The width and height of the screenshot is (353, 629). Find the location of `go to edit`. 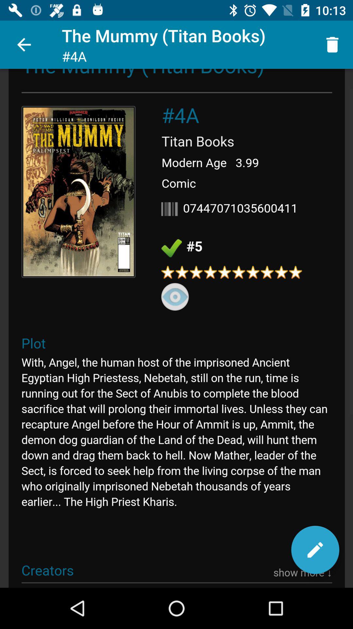

go to edit is located at coordinates (315, 550).